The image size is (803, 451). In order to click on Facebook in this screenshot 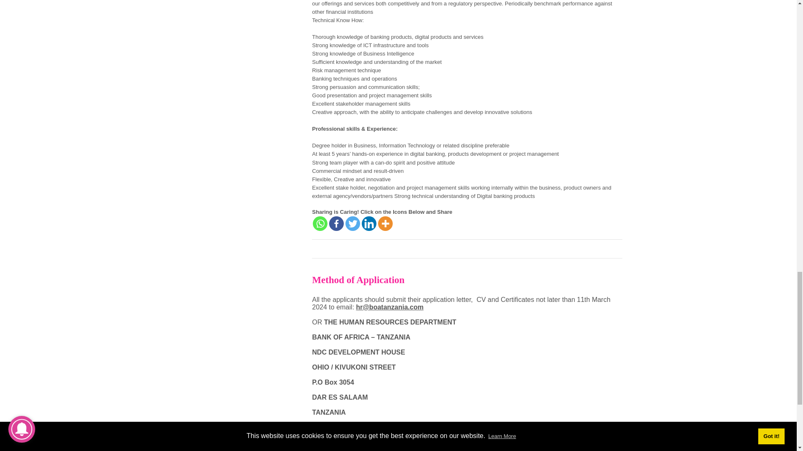, I will do `click(336, 223)`.